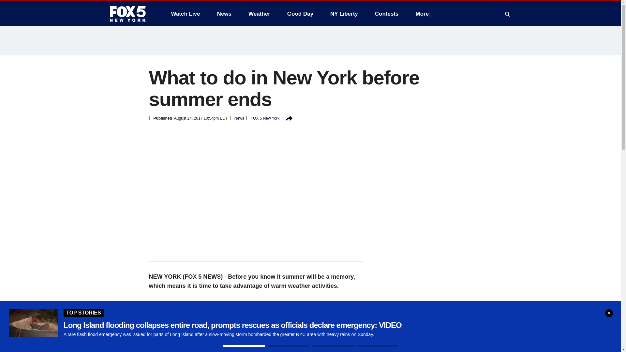  I want to click on More, so click(424, 14).